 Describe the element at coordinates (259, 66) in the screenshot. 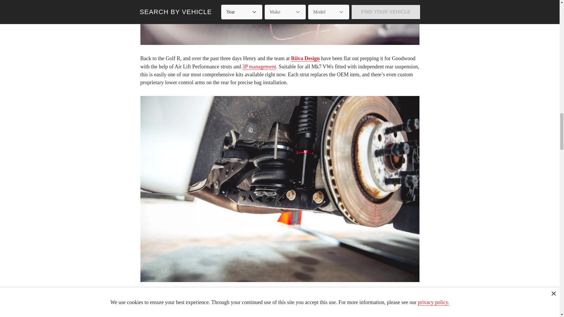

I see `3P management` at that location.